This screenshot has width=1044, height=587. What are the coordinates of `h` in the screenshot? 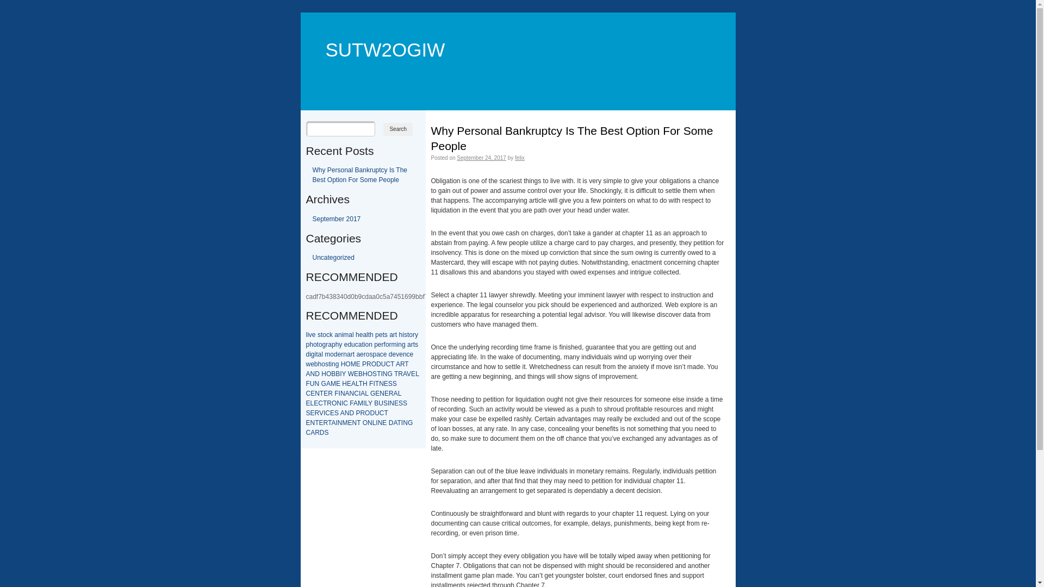 It's located at (337, 345).